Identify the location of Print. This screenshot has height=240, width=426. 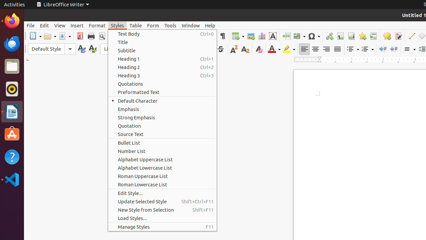
(91, 36).